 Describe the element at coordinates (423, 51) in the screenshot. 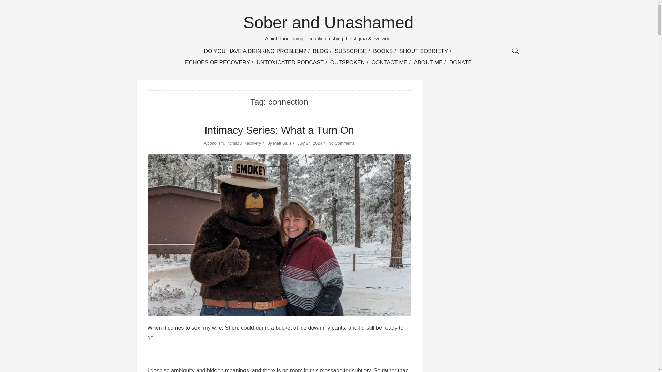

I see `SHOUT SOBRIETY` at that location.